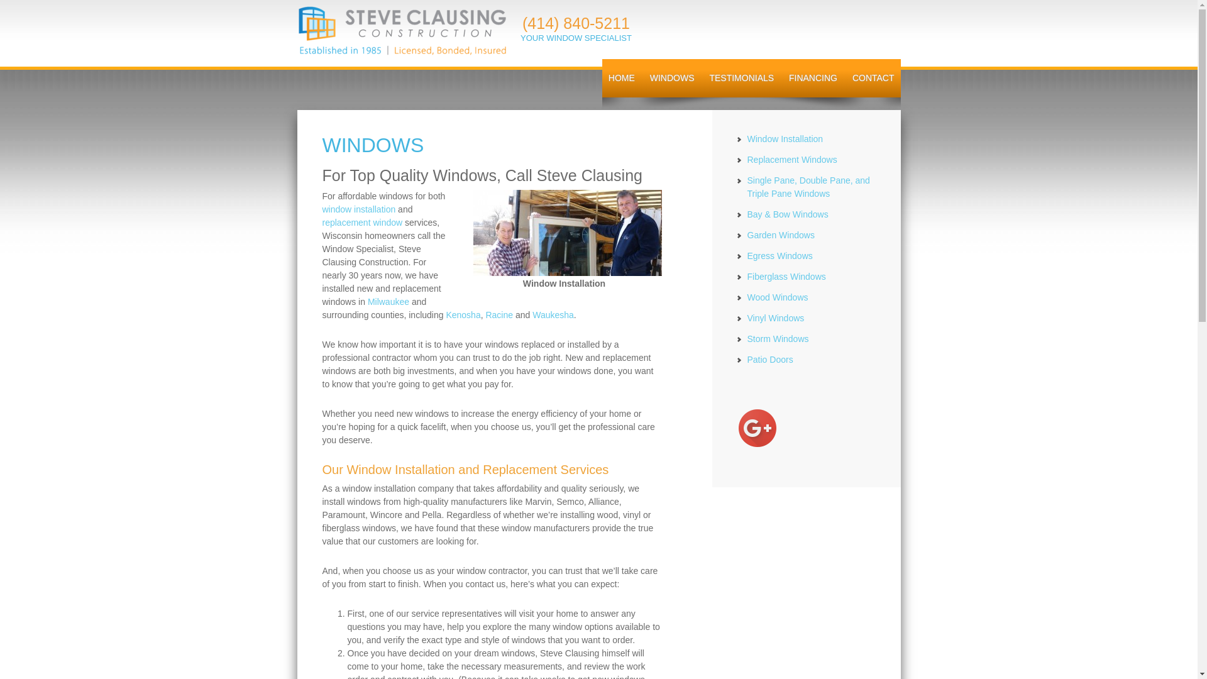  What do you see at coordinates (775, 318) in the screenshot?
I see `Vinyl Windows` at bounding box center [775, 318].